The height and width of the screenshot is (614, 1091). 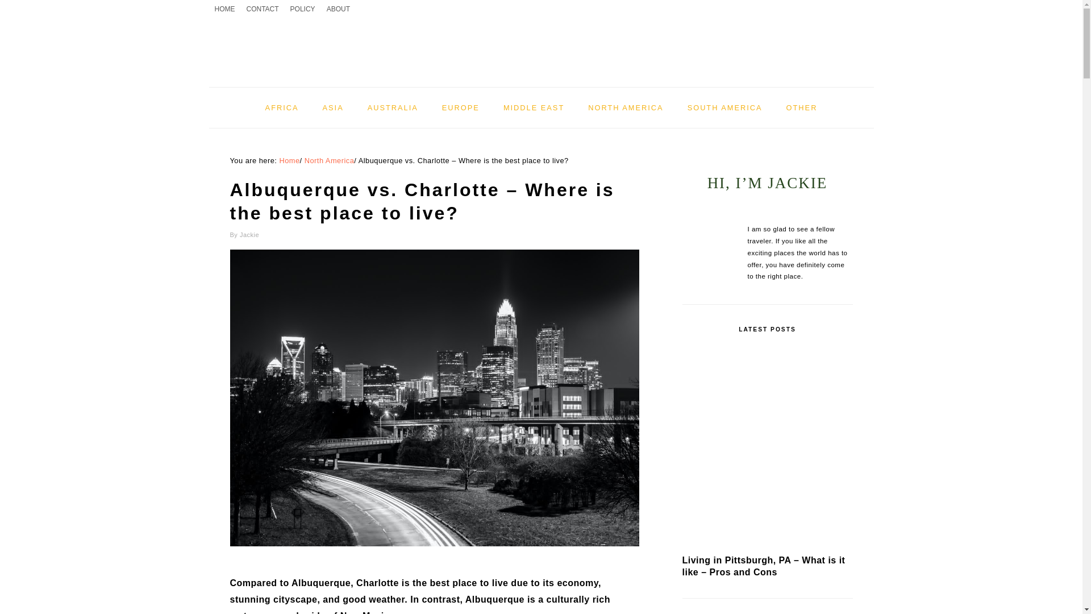 I want to click on SOUTH AMERICA, so click(x=725, y=107).